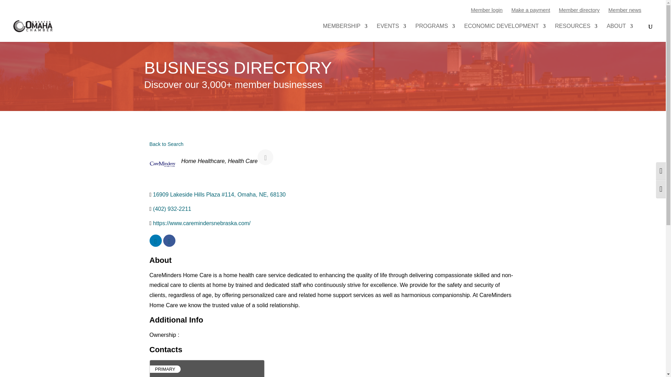  I want to click on Make a payment, so click(531, 10).